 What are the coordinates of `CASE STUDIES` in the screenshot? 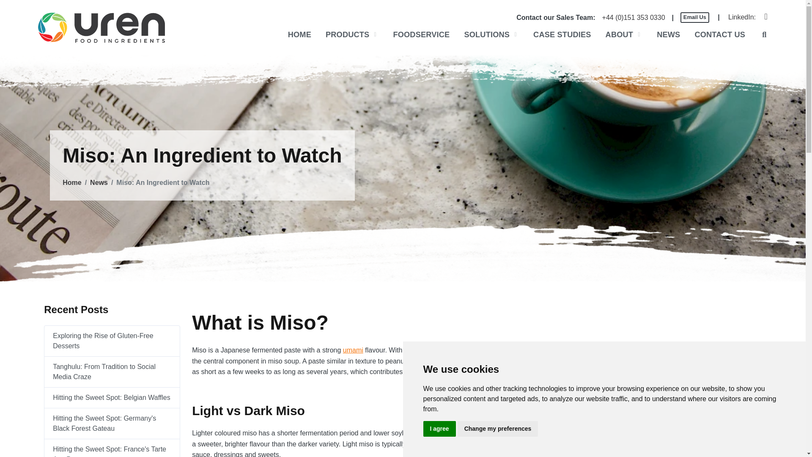 It's located at (562, 35).